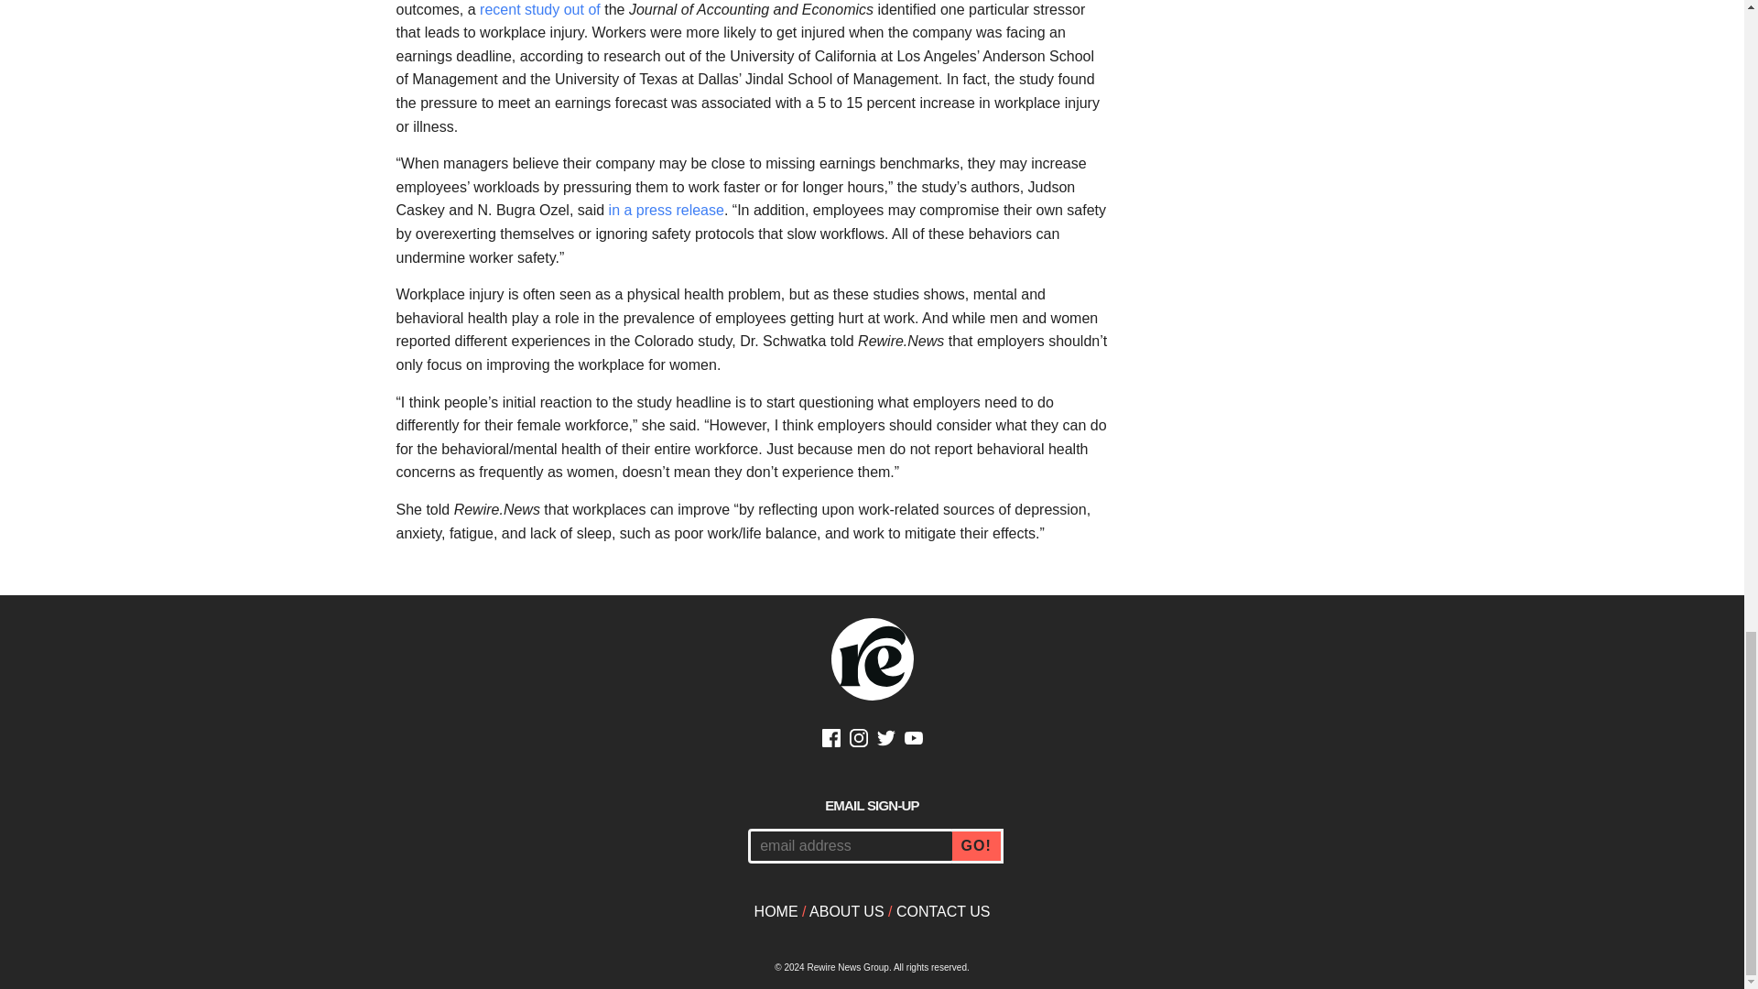 The height and width of the screenshot is (989, 1758). Describe the element at coordinates (831, 740) in the screenshot. I see `FACEBOOK` at that location.